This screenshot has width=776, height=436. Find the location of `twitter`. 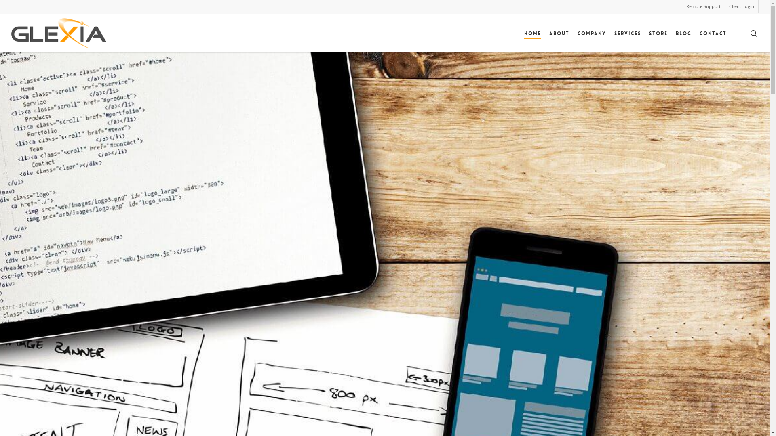

twitter is located at coordinates (510, 423).